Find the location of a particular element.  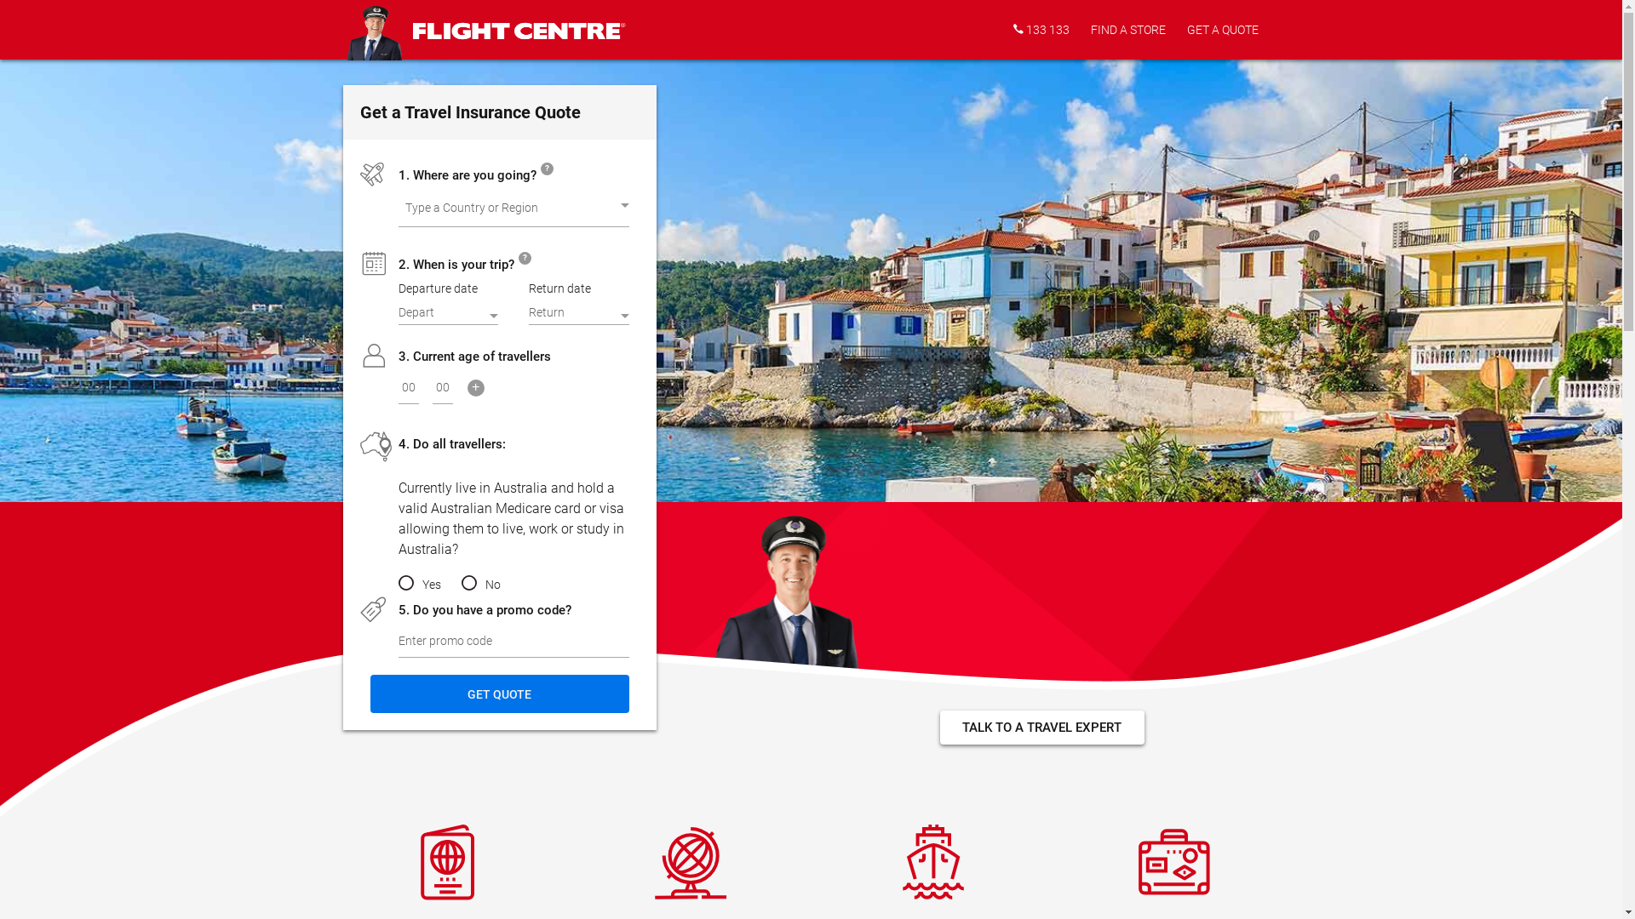

Skip to main content is located at coordinates (0, 0).